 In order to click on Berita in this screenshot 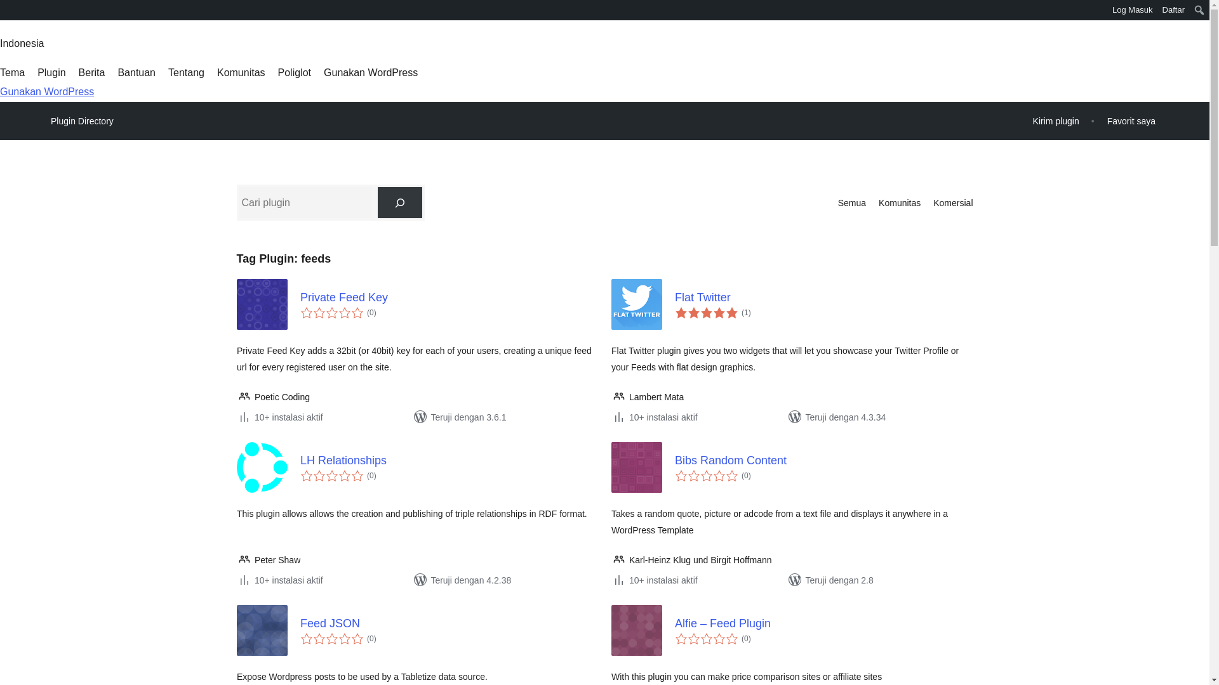, I will do `click(91, 72)`.